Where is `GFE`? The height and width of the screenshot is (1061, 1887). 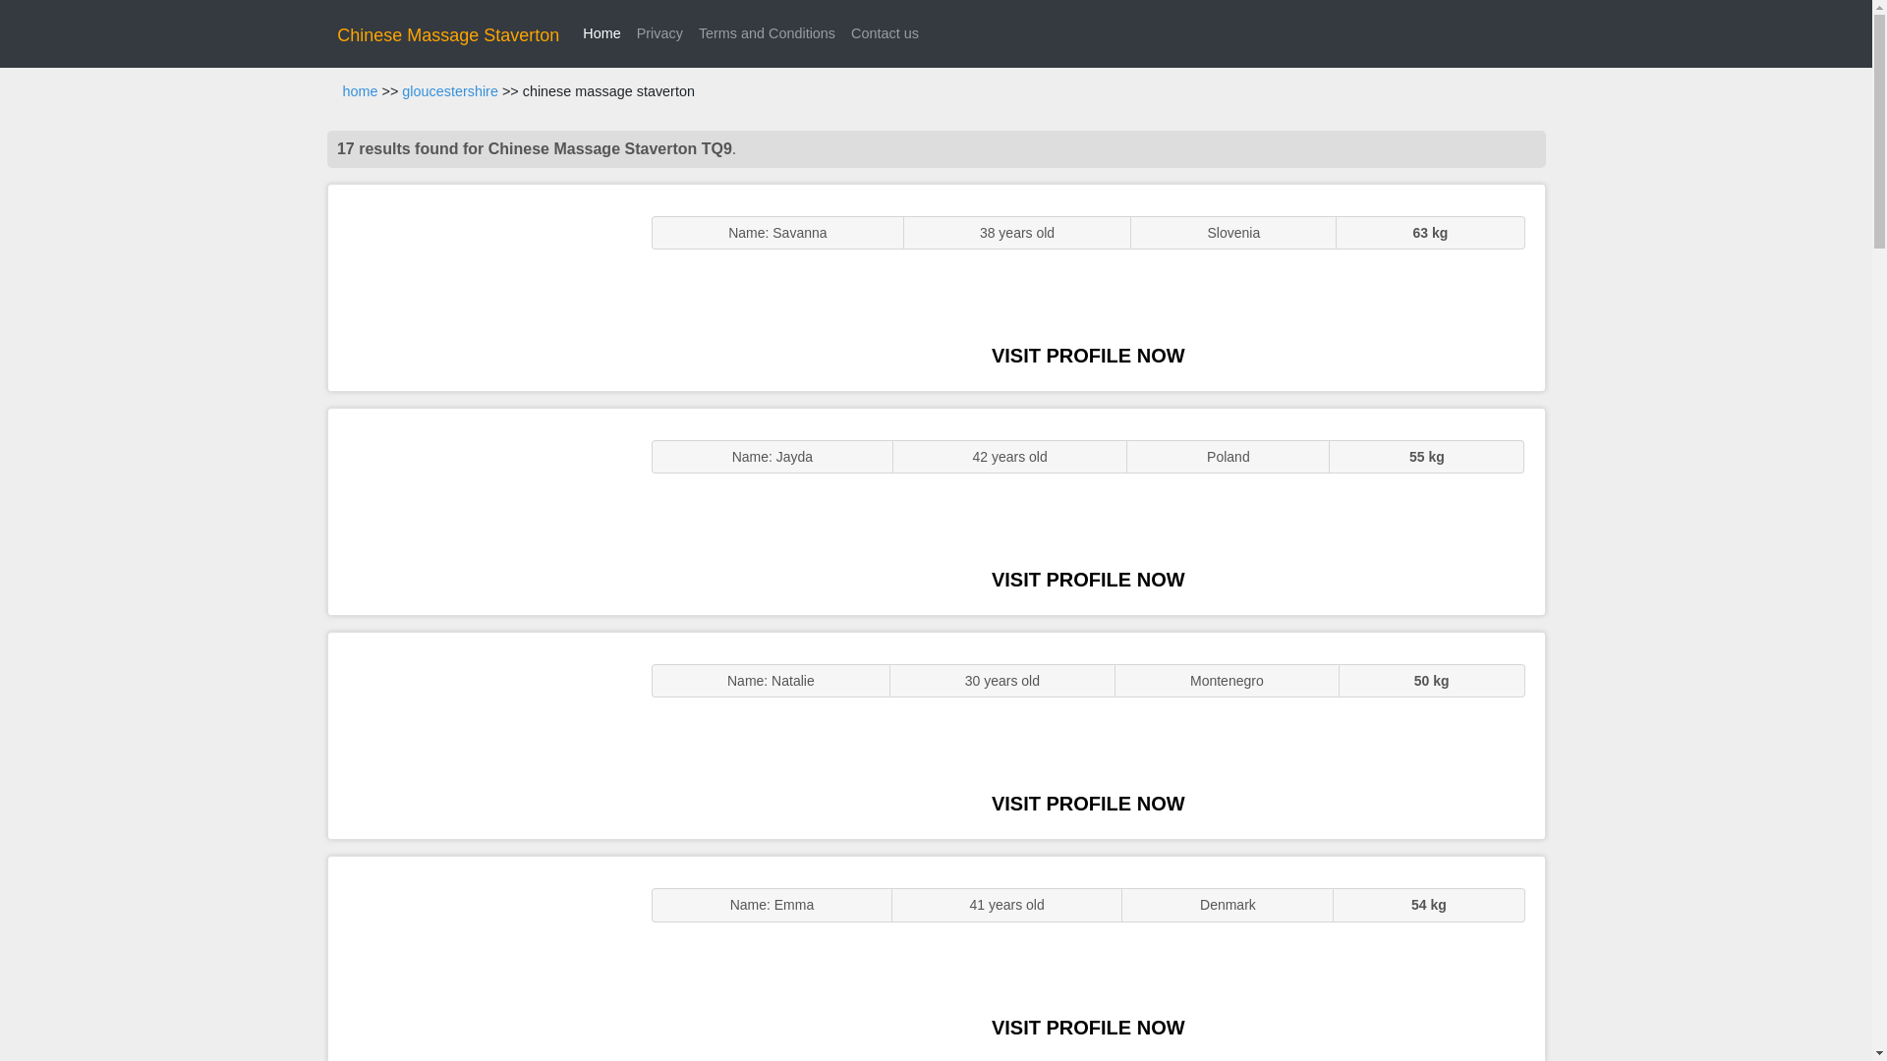
GFE is located at coordinates (480, 511).